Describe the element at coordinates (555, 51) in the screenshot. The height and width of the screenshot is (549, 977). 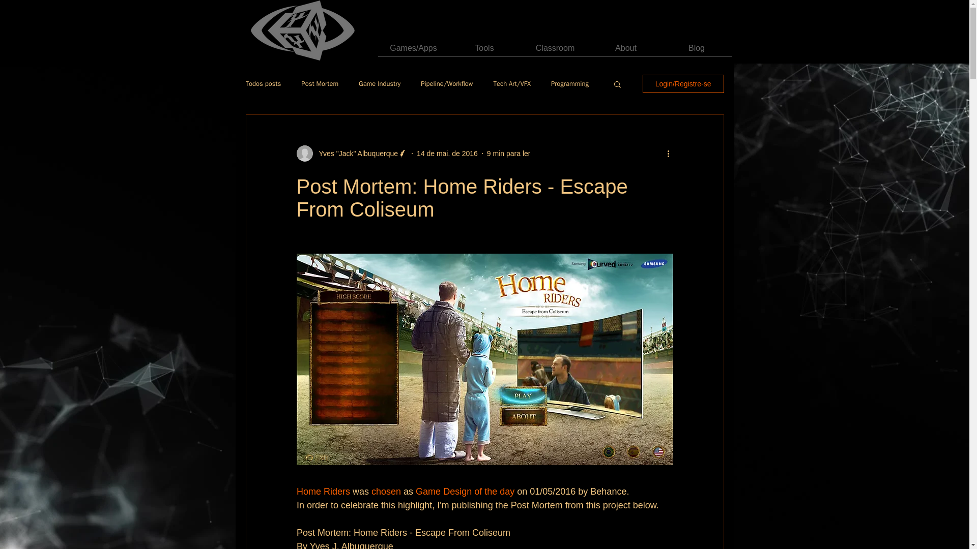
I see `Classroom` at that location.